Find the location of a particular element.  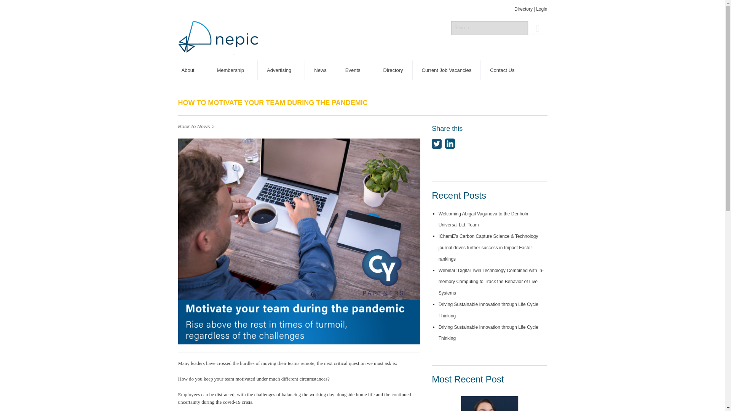

DIGITAL is located at coordinates (281, 89).